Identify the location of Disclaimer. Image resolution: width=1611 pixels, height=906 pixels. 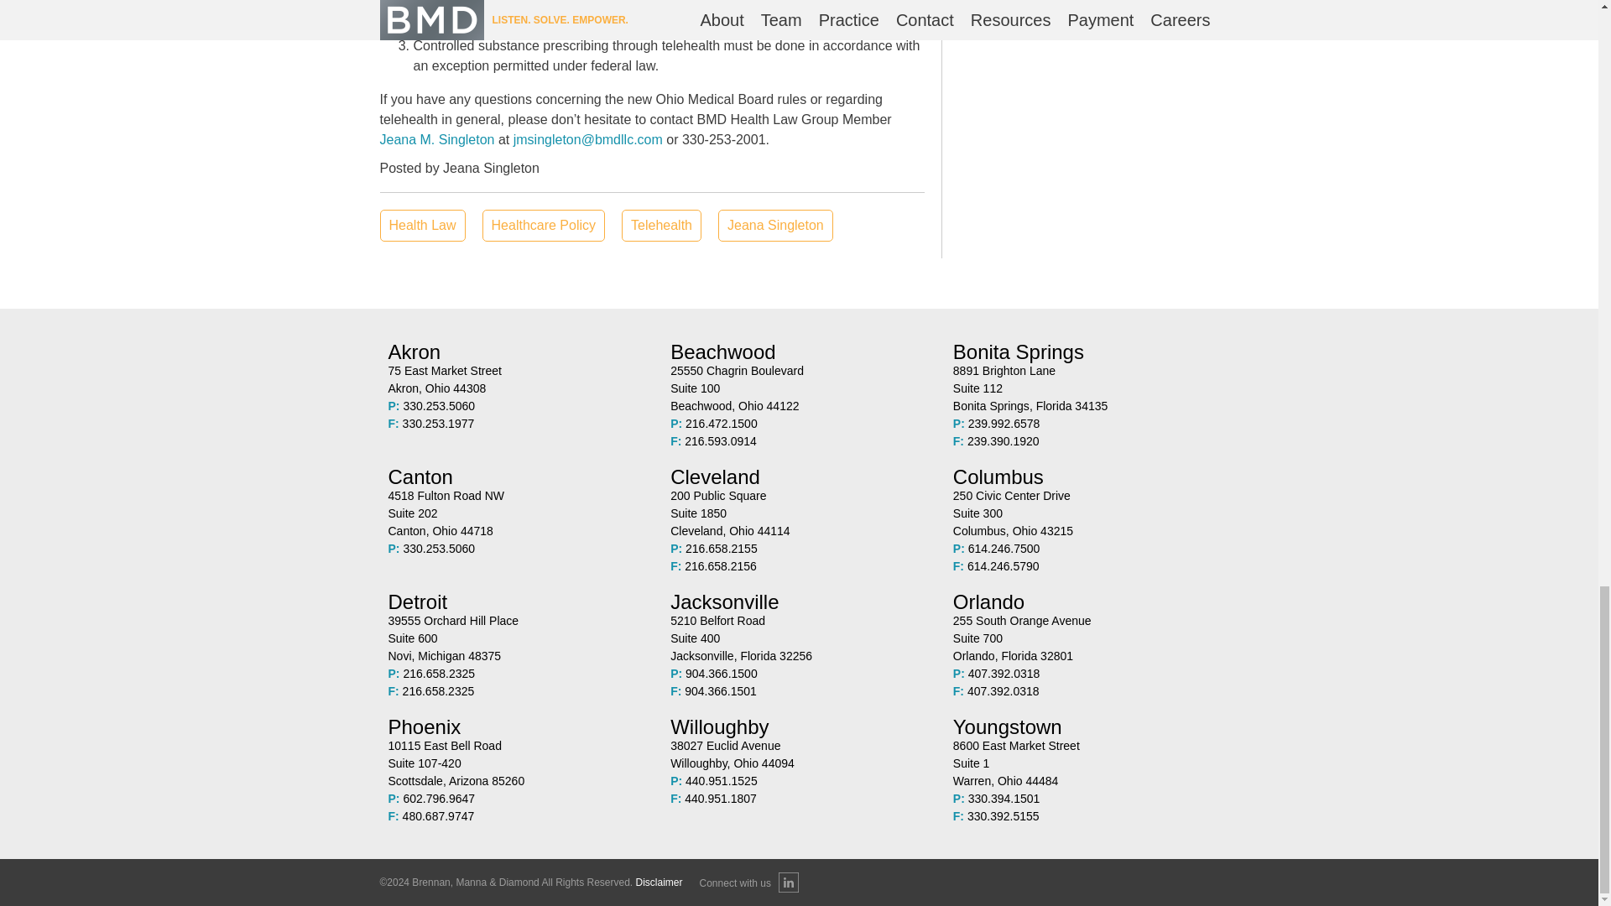
(799, 755).